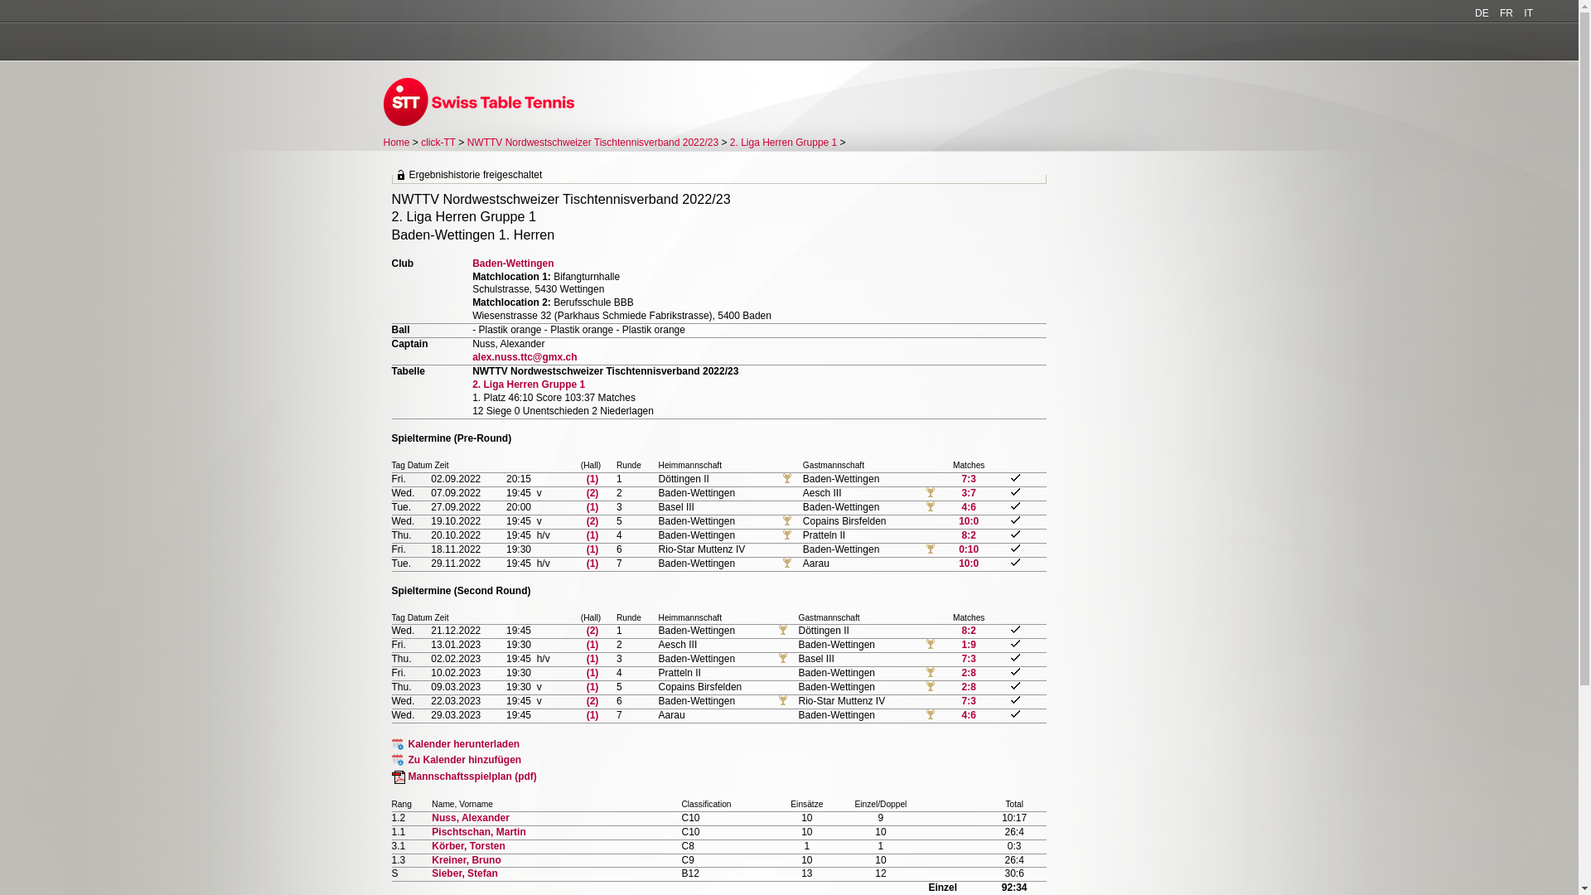 This screenshot has width=1591, height=895. I want to click on Sieber, Stefan, so click(464, 873).